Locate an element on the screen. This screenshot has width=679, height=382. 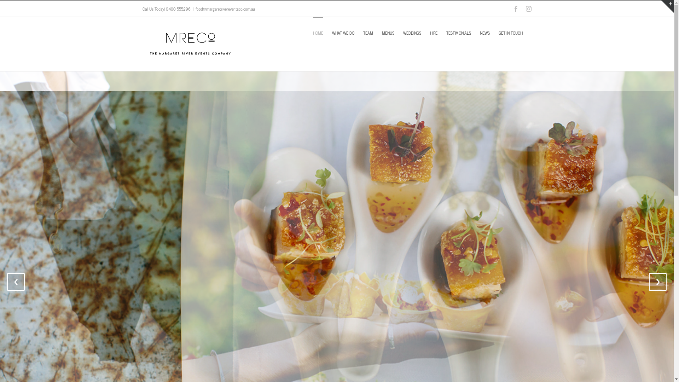
HOME is located at coordinates (318, 32).